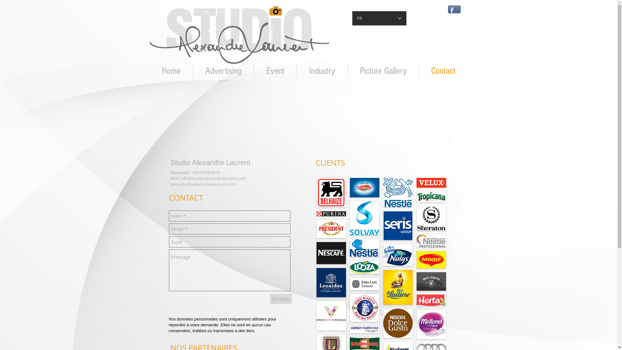  I want to click on info@studioalexandrelaurent.com, so click(213, 178).